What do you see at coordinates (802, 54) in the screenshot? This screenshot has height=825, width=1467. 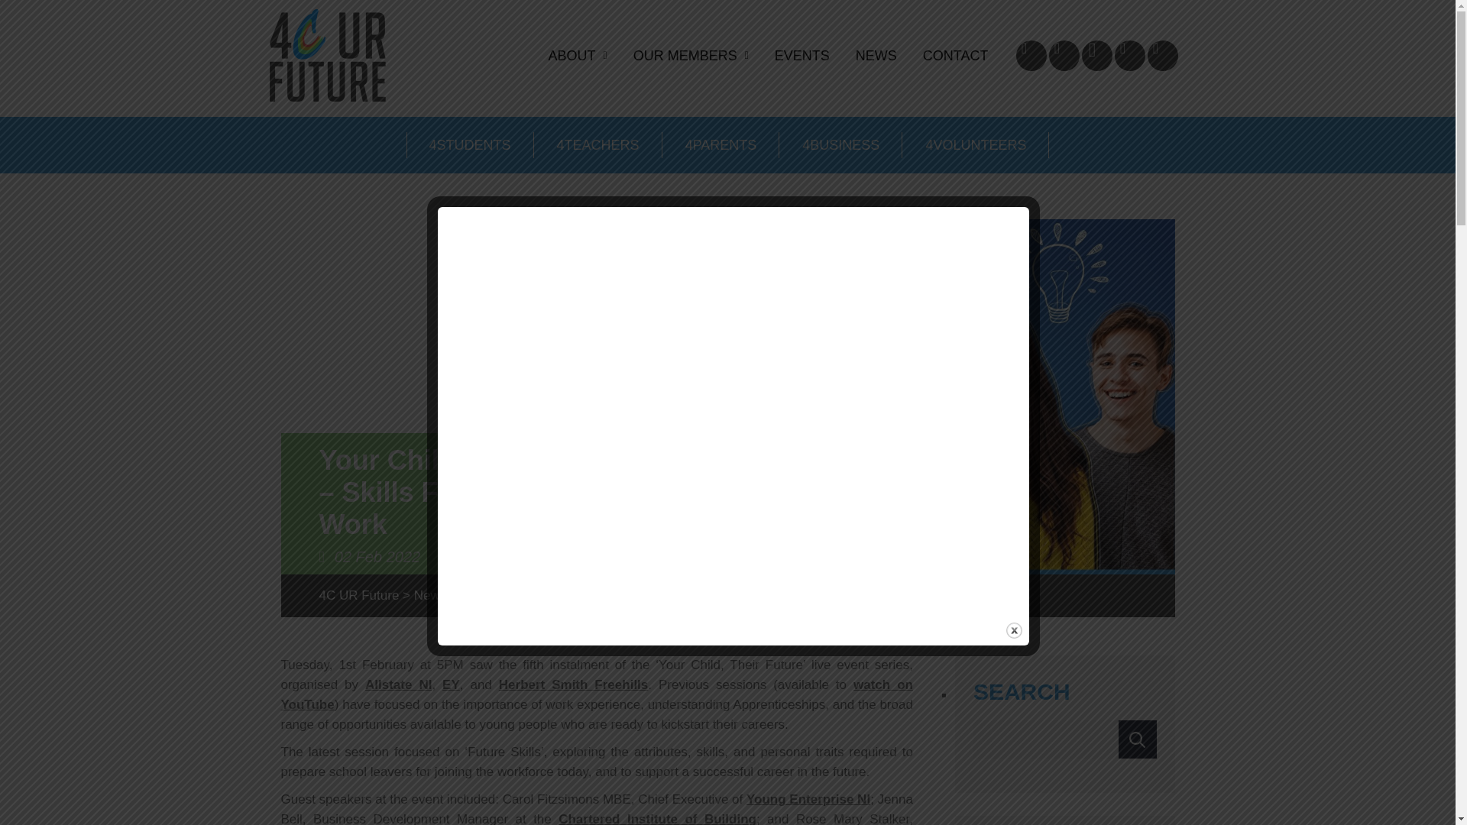 I see `EVENTS` at bounding box center [802, 54].